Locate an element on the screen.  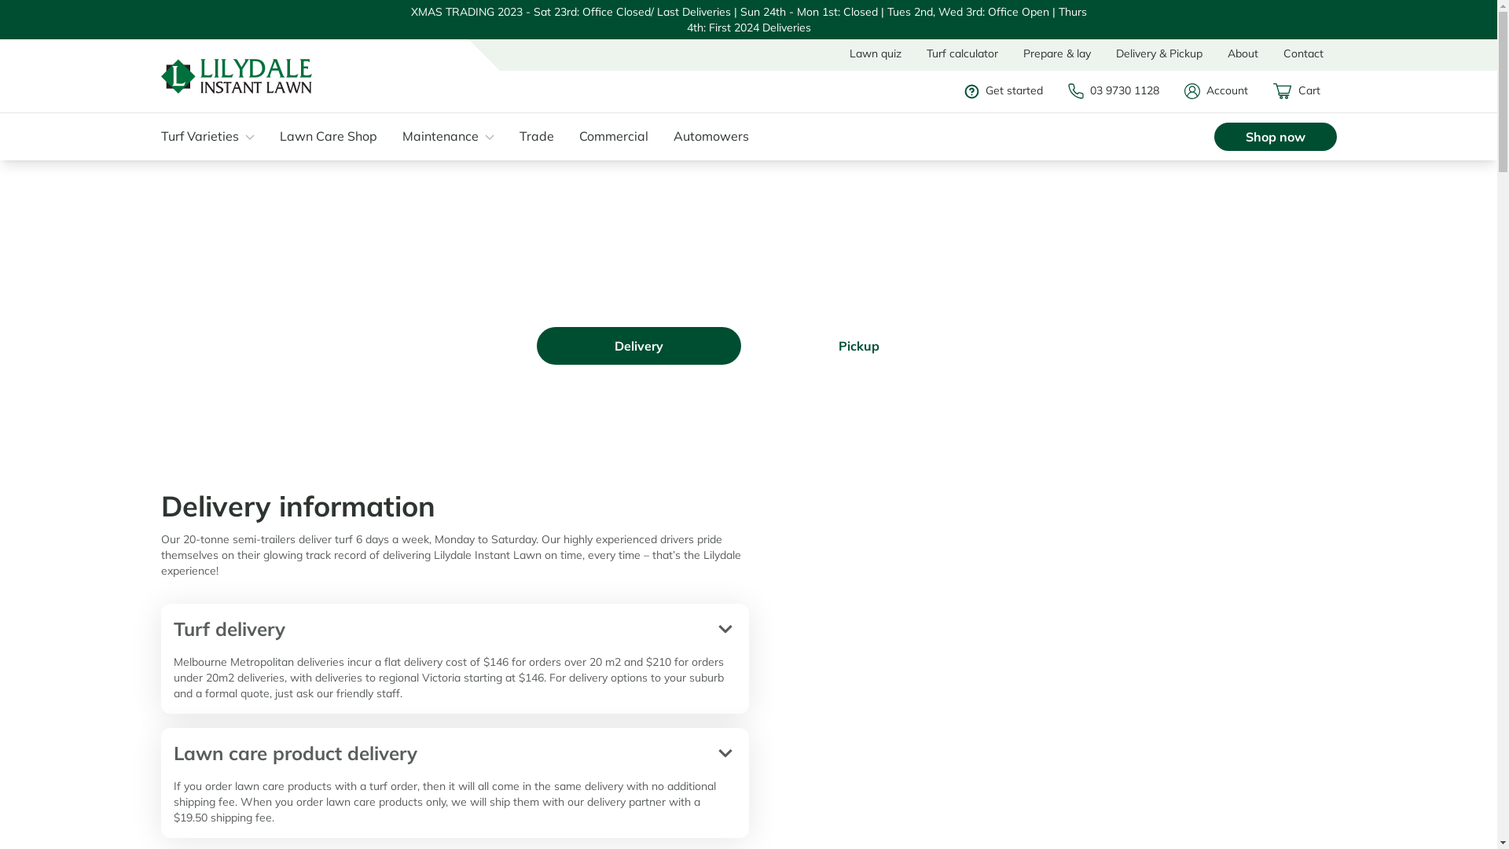
Lawn Care Shop is located at coordinates (336, 136).